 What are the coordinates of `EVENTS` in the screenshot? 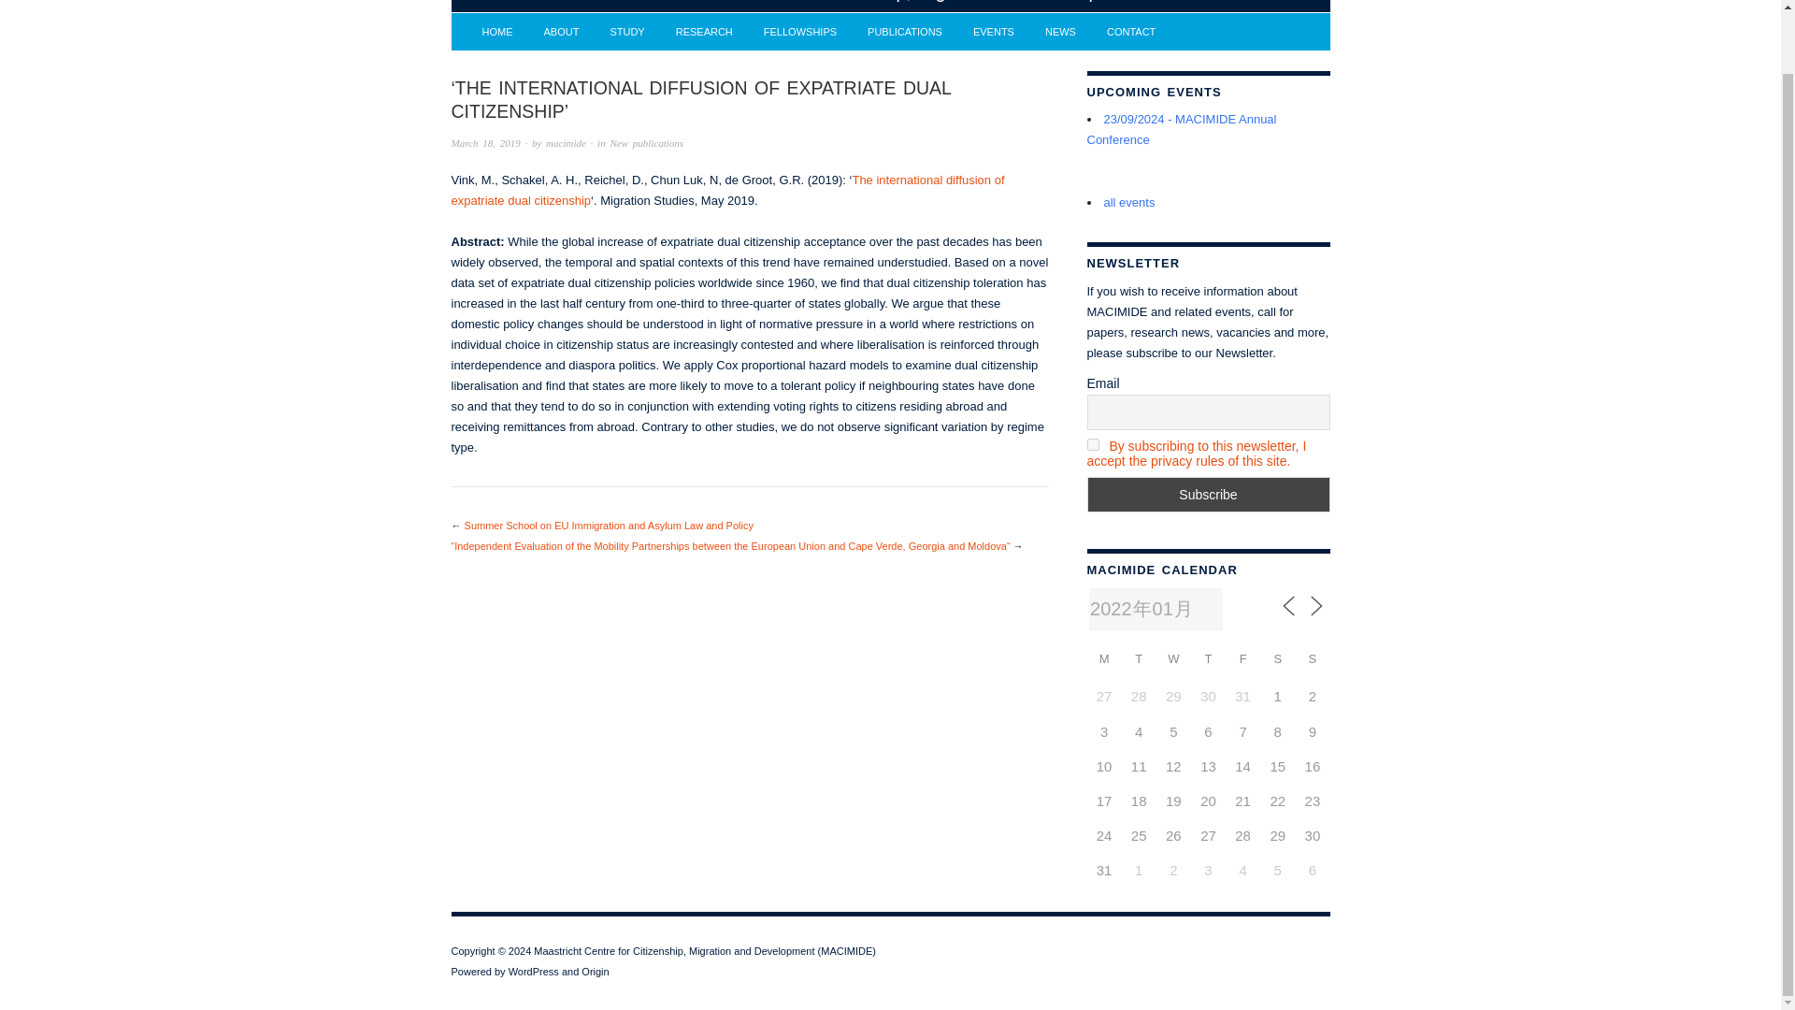 It's located at (993, 32).